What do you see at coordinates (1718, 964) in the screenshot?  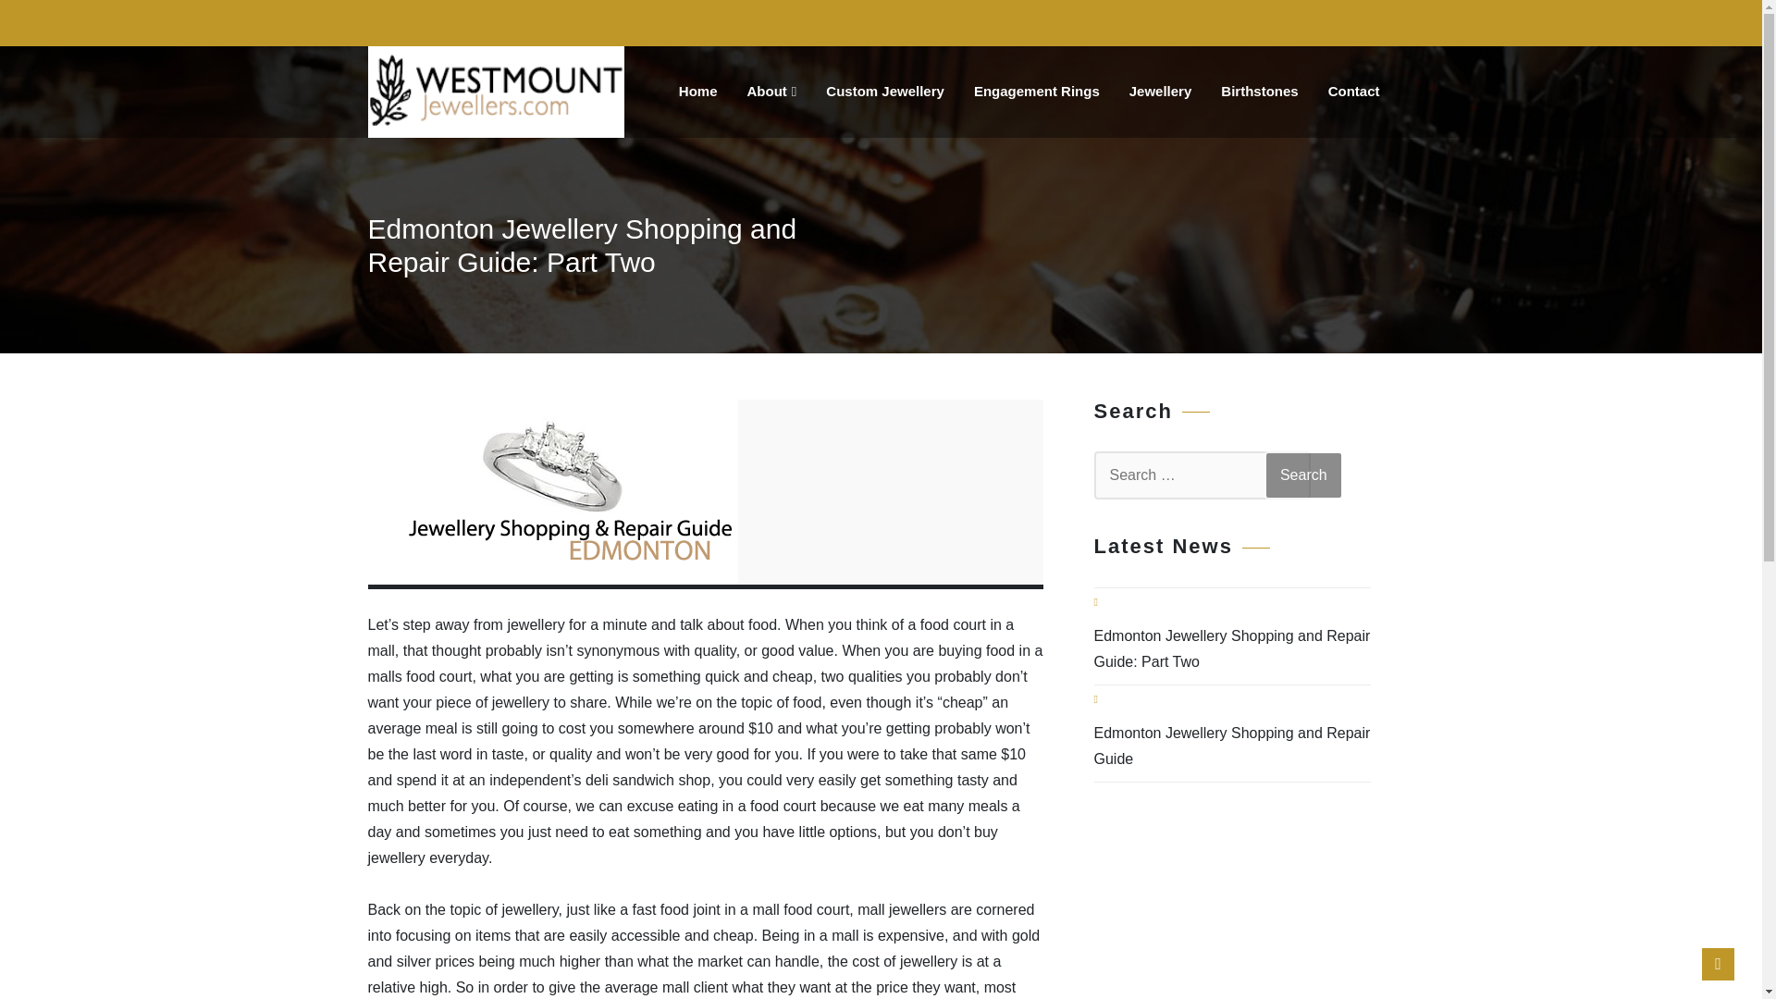 I see `Back To Top` at bounding box center [1718, 964].